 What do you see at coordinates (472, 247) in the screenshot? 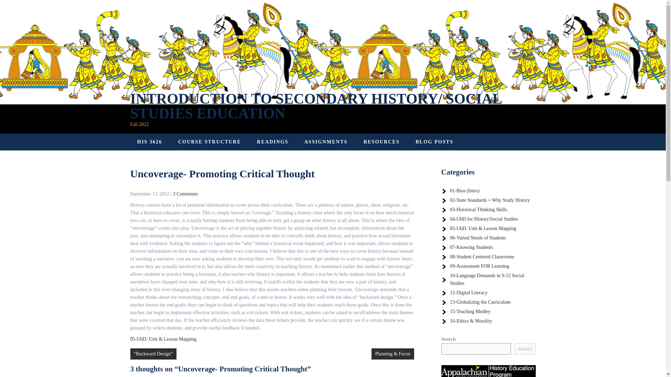
I see `07-Knowing Students` at bounding box center [472, 247].